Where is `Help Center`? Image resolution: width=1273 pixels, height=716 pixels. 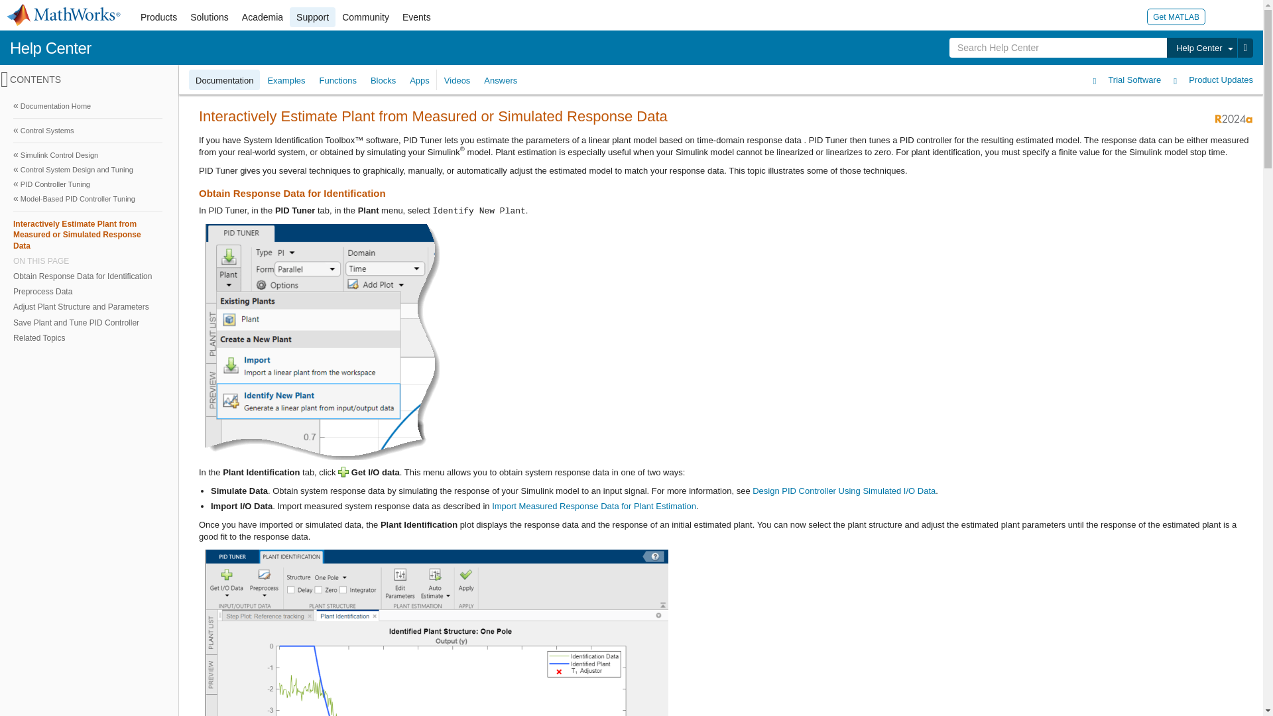 Help Center is located at coordinates (1201, 48).